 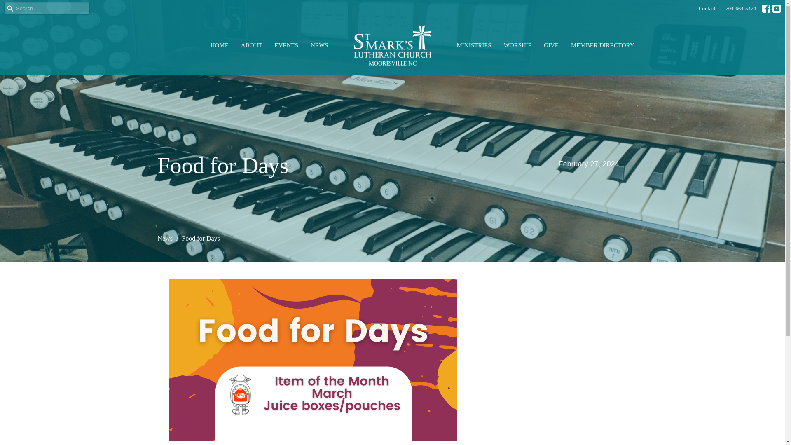 What do you see at coordinates (474, 45) in the screenshot?
I see `MINISTRIES` at bounding box center [474, 45].